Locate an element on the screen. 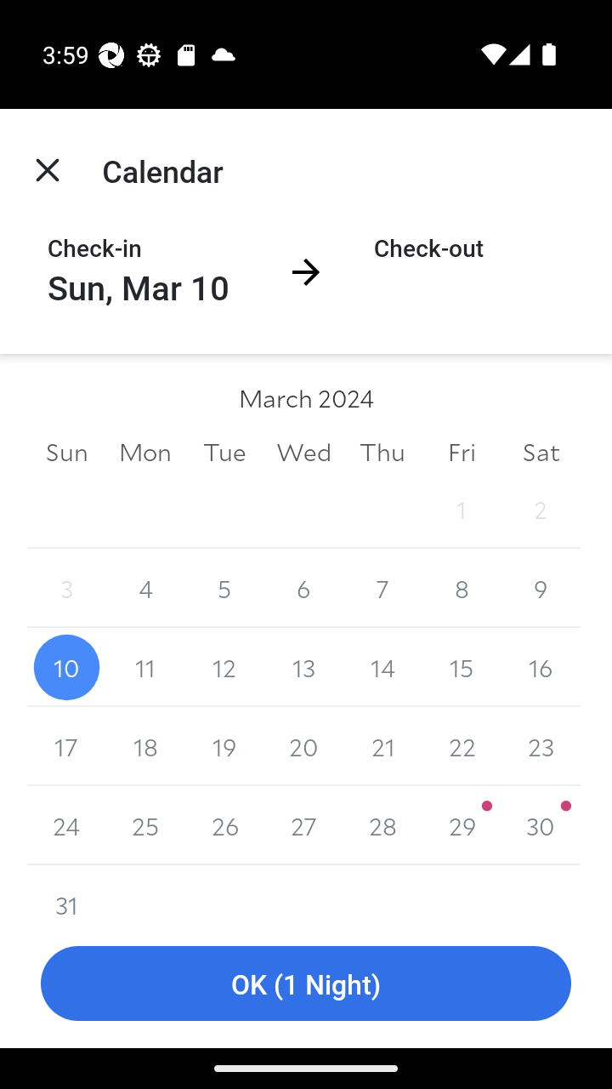 The image size is (612, 1089). 8 8 March 2024 is located at coordinates (461, 589).